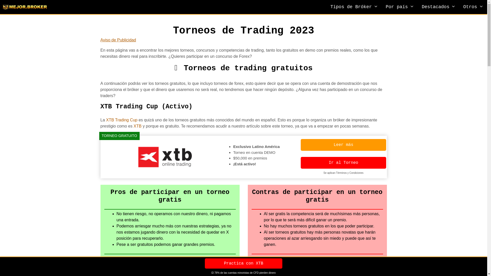 The image size is (491, 276). Describe the element at coordinates (122, 120) in the screenshot. I see `XTB Trading Cup` at that location.